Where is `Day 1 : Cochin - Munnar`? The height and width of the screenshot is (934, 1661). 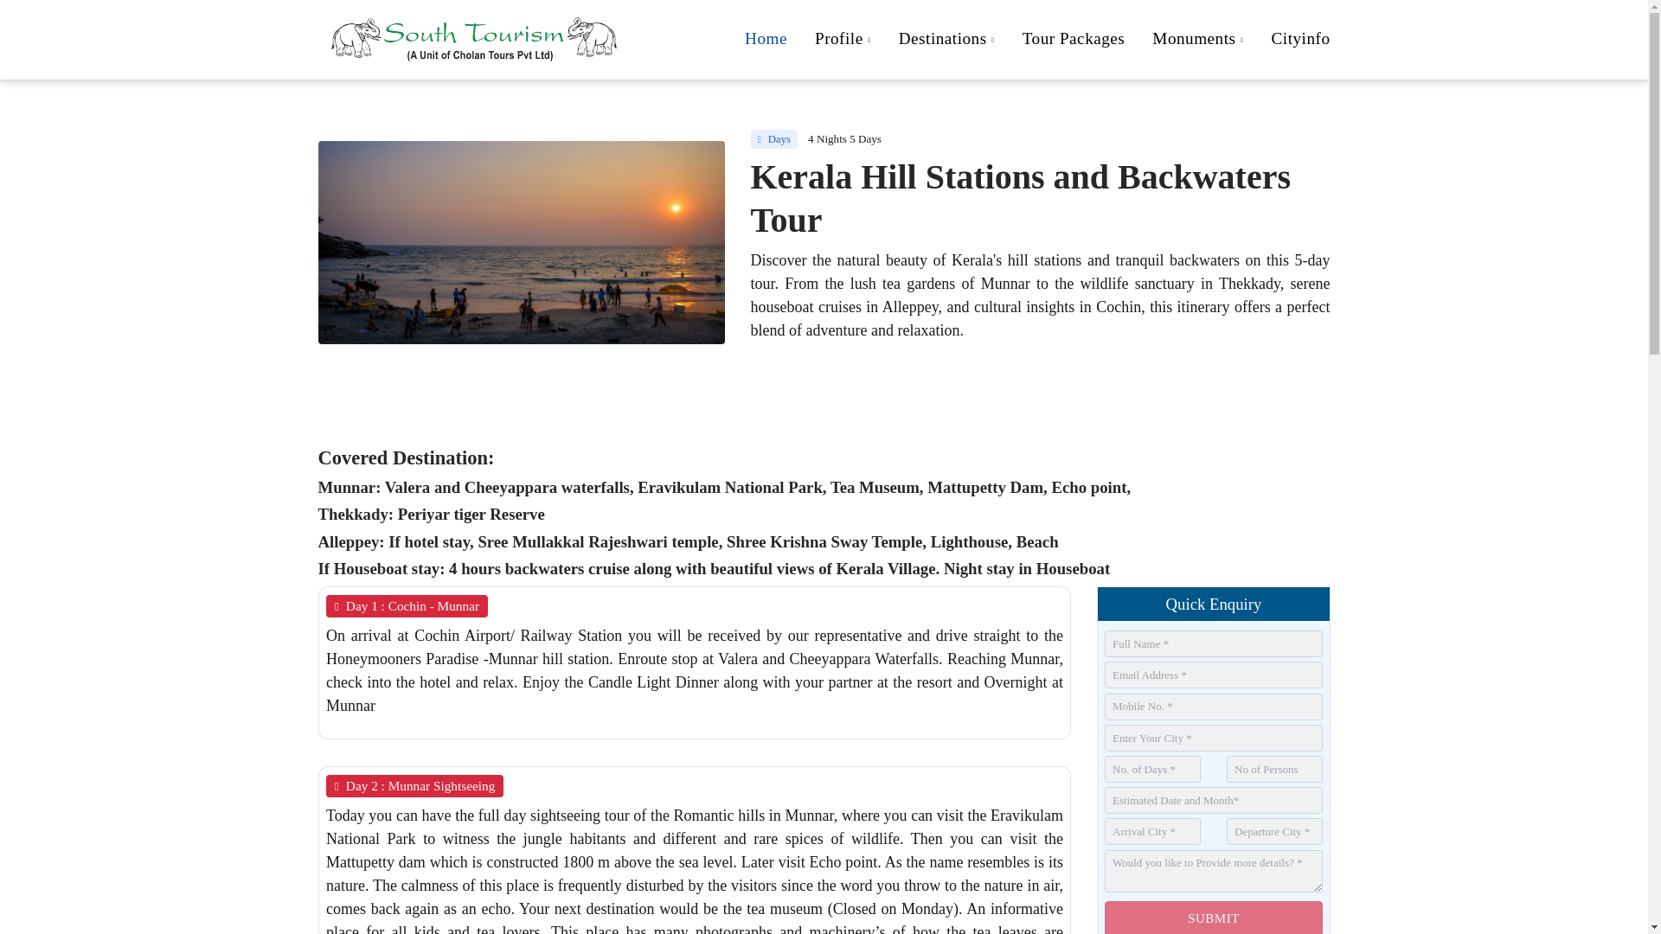 Day 1 : Cochin - Munnar is located at coordinates (1074, 38).